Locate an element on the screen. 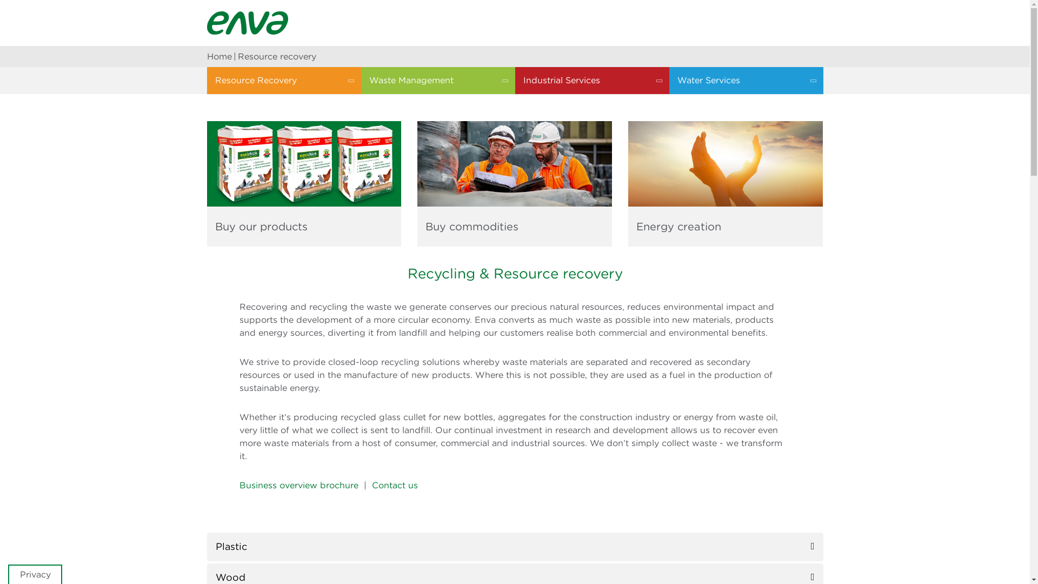 The width and height of the screenshot is (1038, 584). Resource Recovery is located at coordinates (283, 80).